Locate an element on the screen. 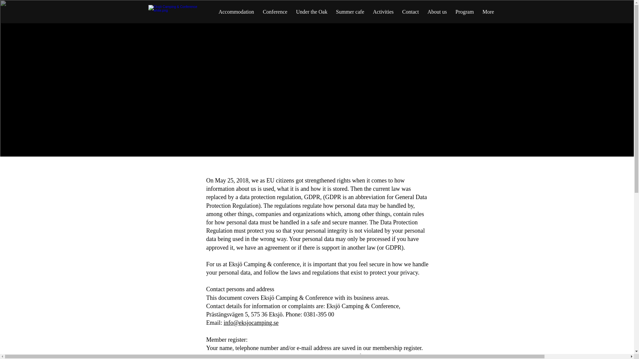  Summer cafe is located at coordinates (350, 9).